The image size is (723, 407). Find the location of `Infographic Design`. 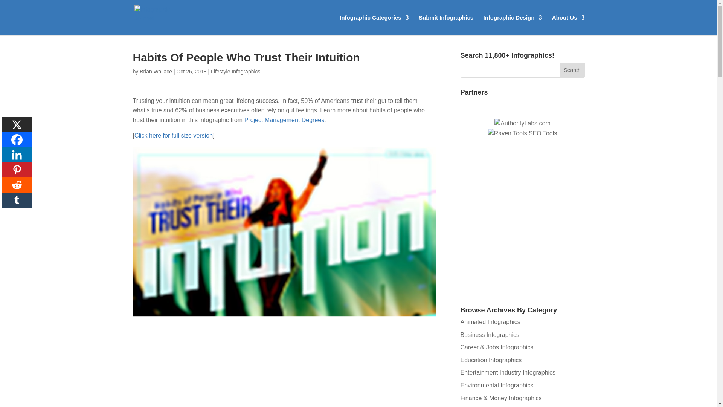

Infographic Design is located at coordinates (513, 25).